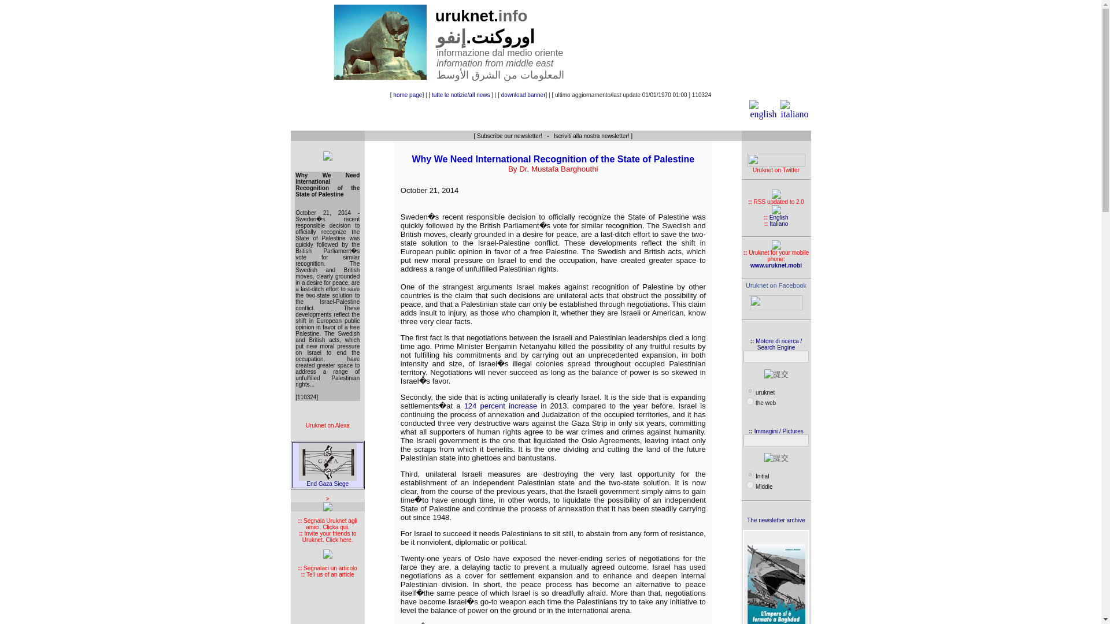  I want to click on I, so click(749, 475).